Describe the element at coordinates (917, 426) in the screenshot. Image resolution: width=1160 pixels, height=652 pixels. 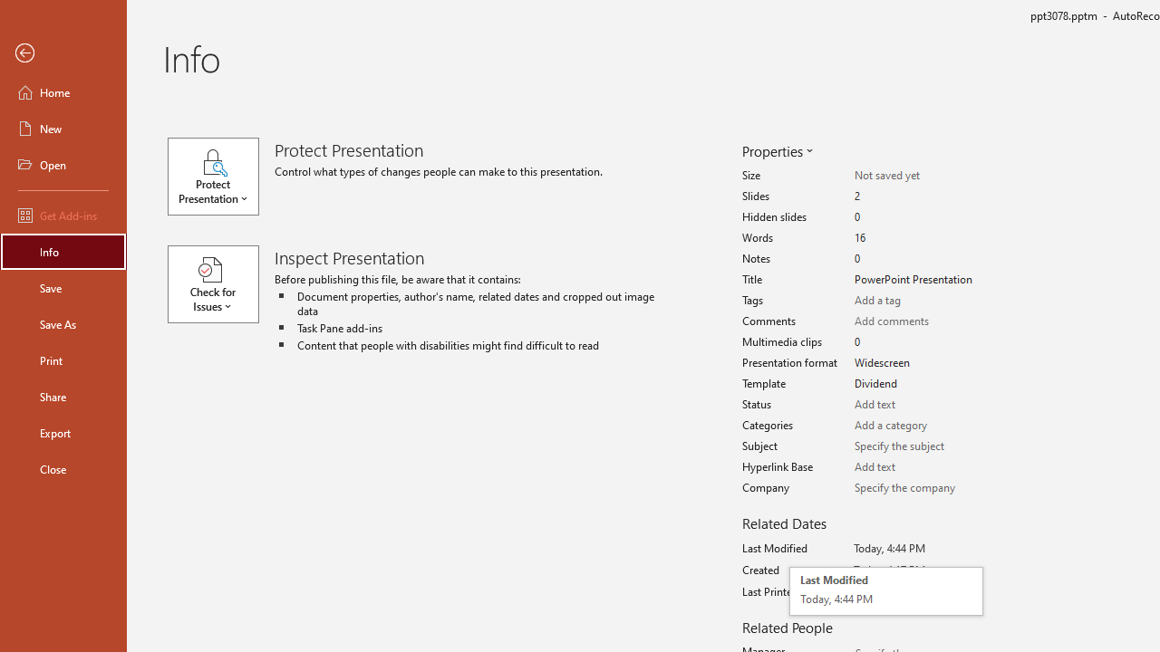
I see `Categories` at that location.